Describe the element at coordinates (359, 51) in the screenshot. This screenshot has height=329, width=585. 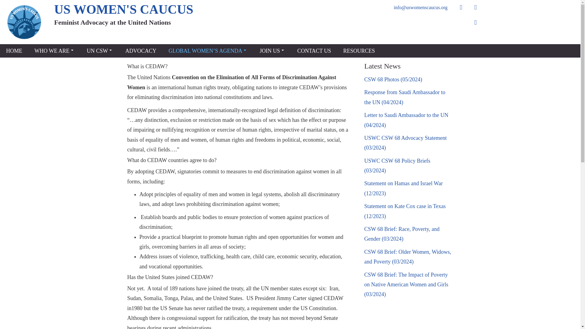
I see `RESOURCES` at that location.